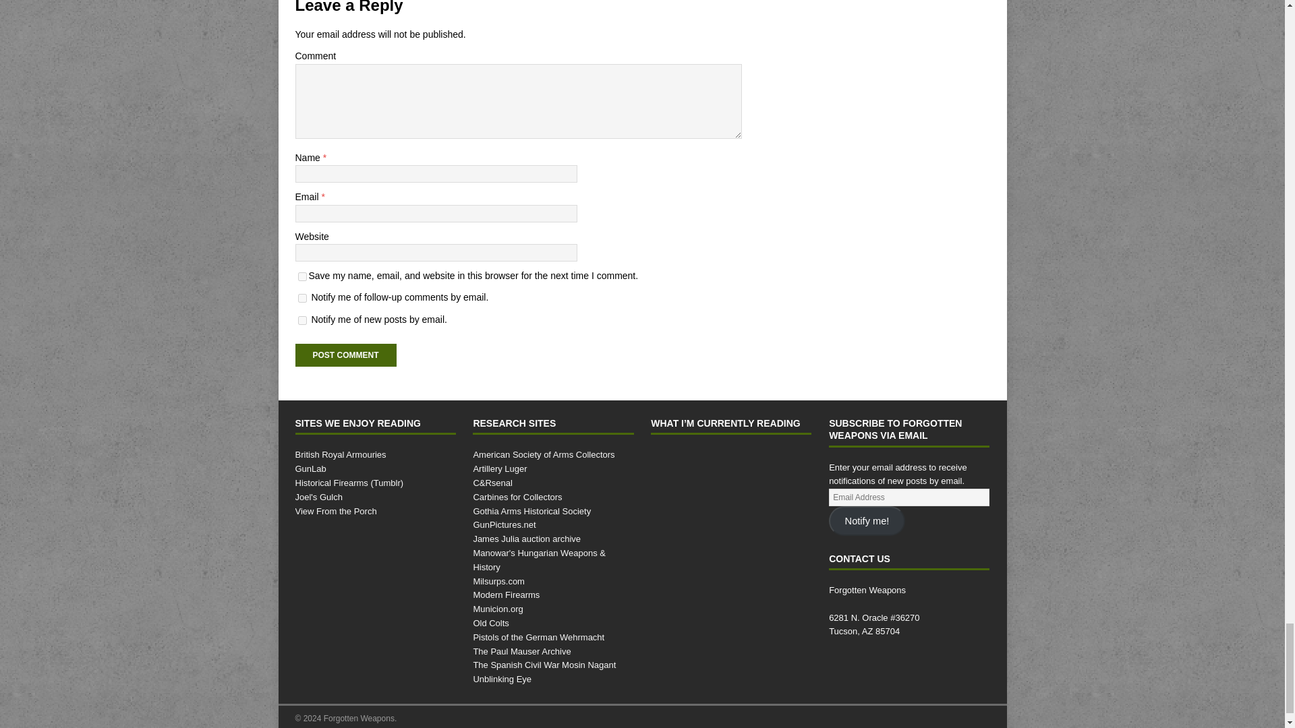 Image resolution: width=1295 pixels, height=728 pixels. I want to click on subscribe, so click(302, 320).